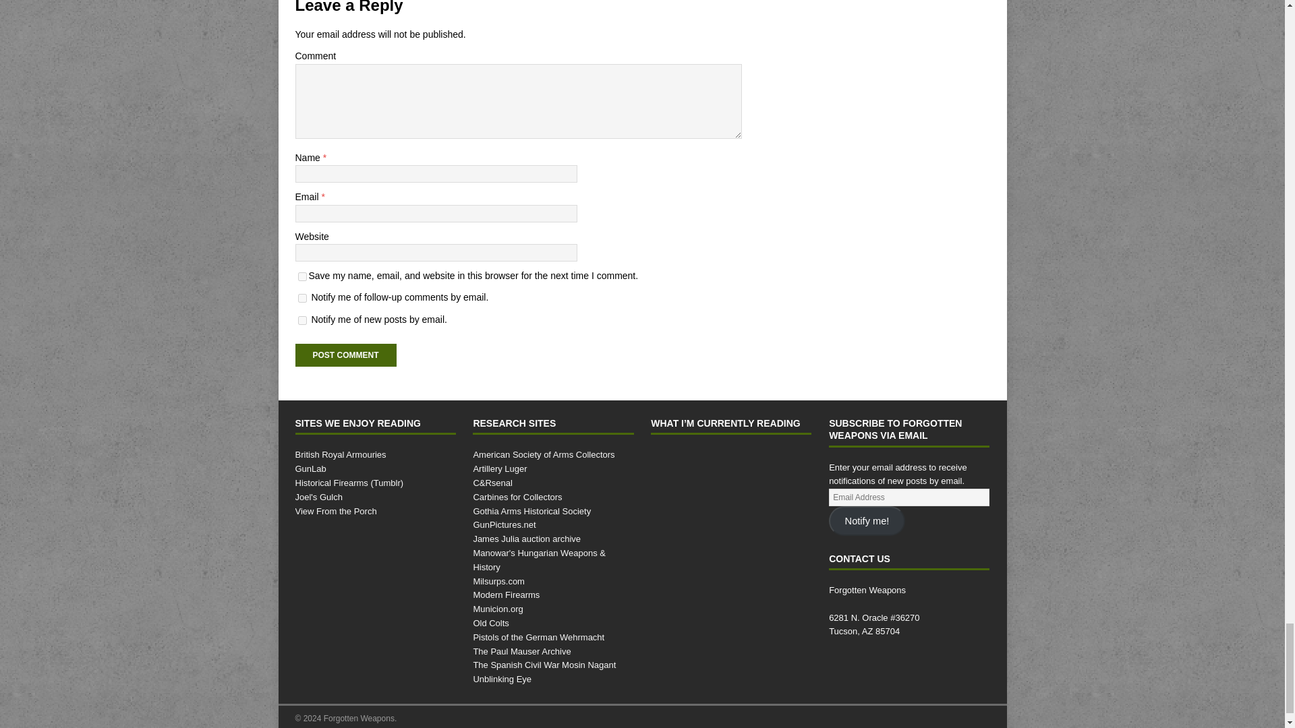 Image resolution: width=1295 pixels, height=728 pixels. I want to click on subscribe, so click(302, 320).